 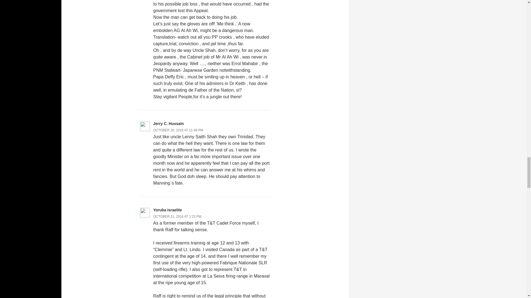 What do you see at coordinates (178, 130) in the screenshot?
I see `OCTOBER 20, 2016 AT 11:49 PM` at bounding box center [178, 130].